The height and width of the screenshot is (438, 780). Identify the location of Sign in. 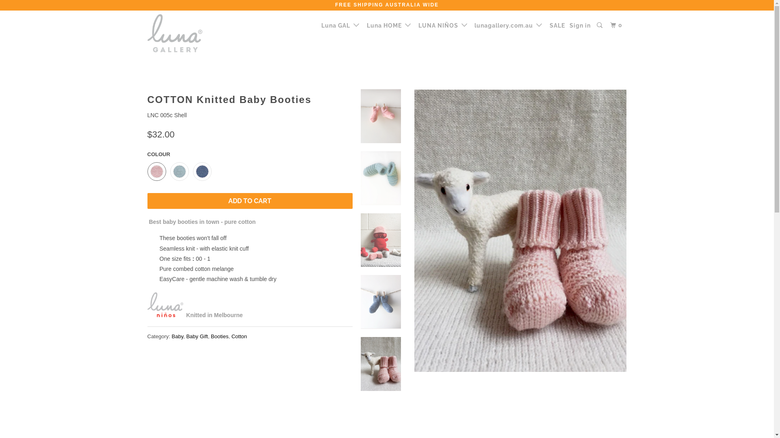
(580, 26).